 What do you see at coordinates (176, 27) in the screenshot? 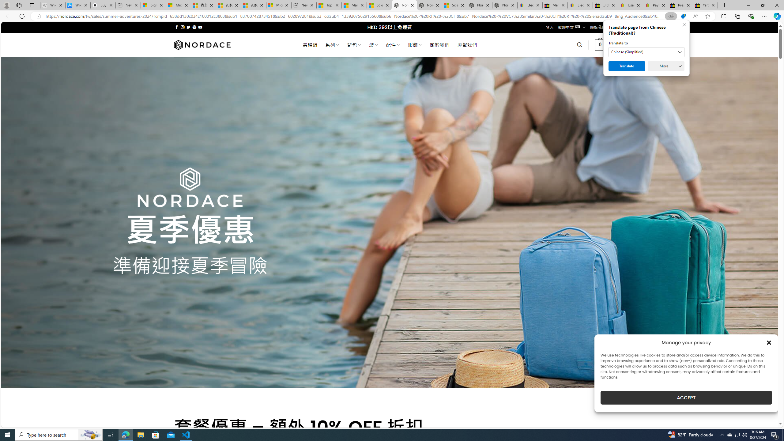
I see `Follow on Facebook` at bounding box center [176, 27].